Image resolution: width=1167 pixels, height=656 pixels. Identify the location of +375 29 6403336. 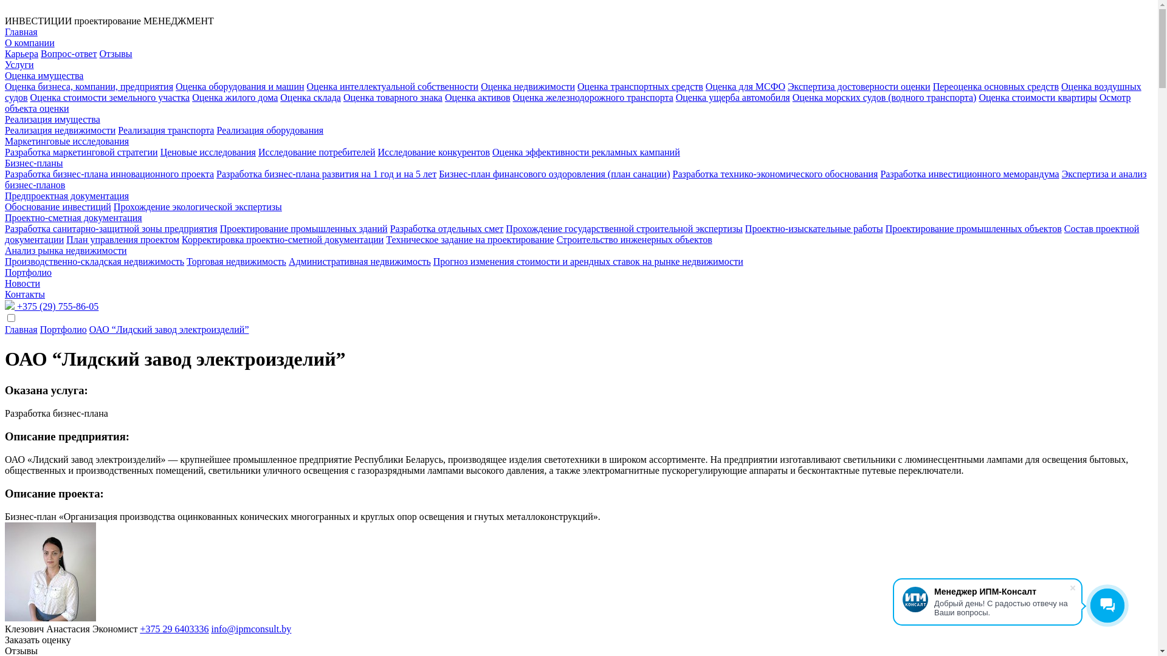
(175, 629).